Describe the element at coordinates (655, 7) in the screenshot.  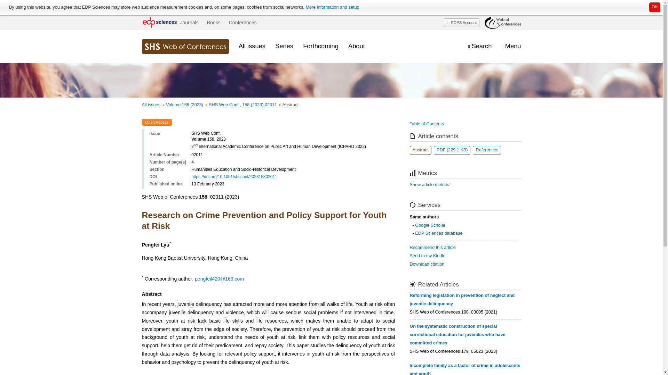
I see `OK` at that location.